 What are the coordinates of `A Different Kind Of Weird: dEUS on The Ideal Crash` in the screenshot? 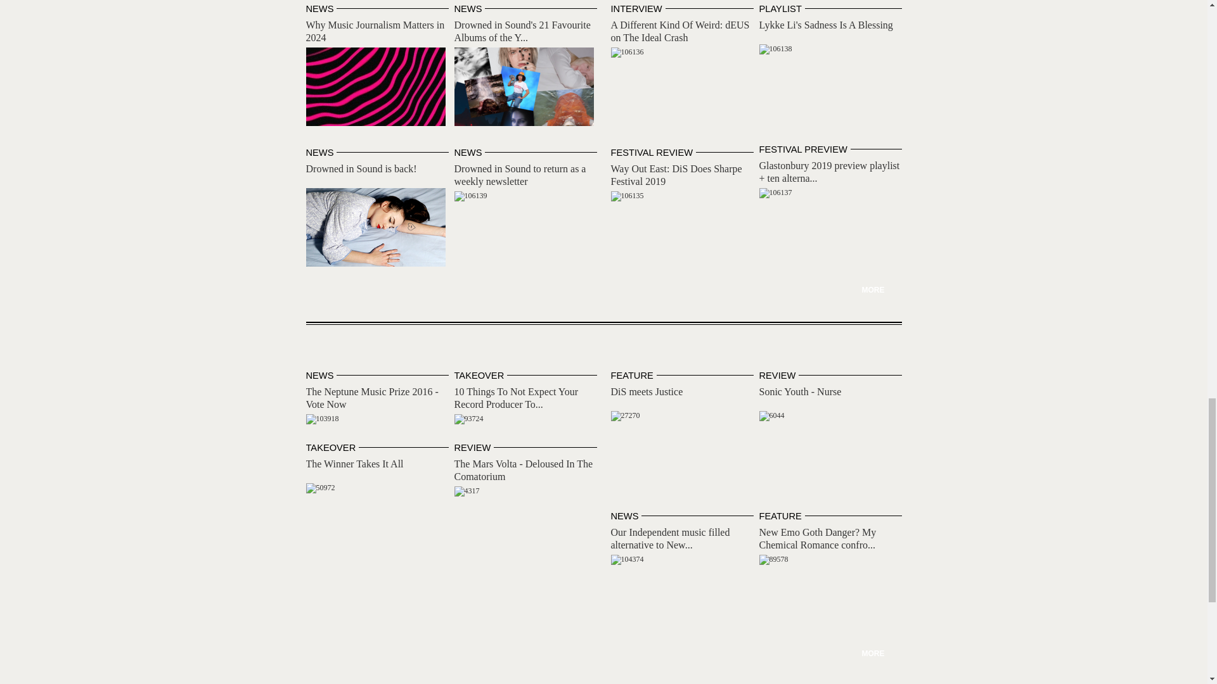 It's located at (627, 52).